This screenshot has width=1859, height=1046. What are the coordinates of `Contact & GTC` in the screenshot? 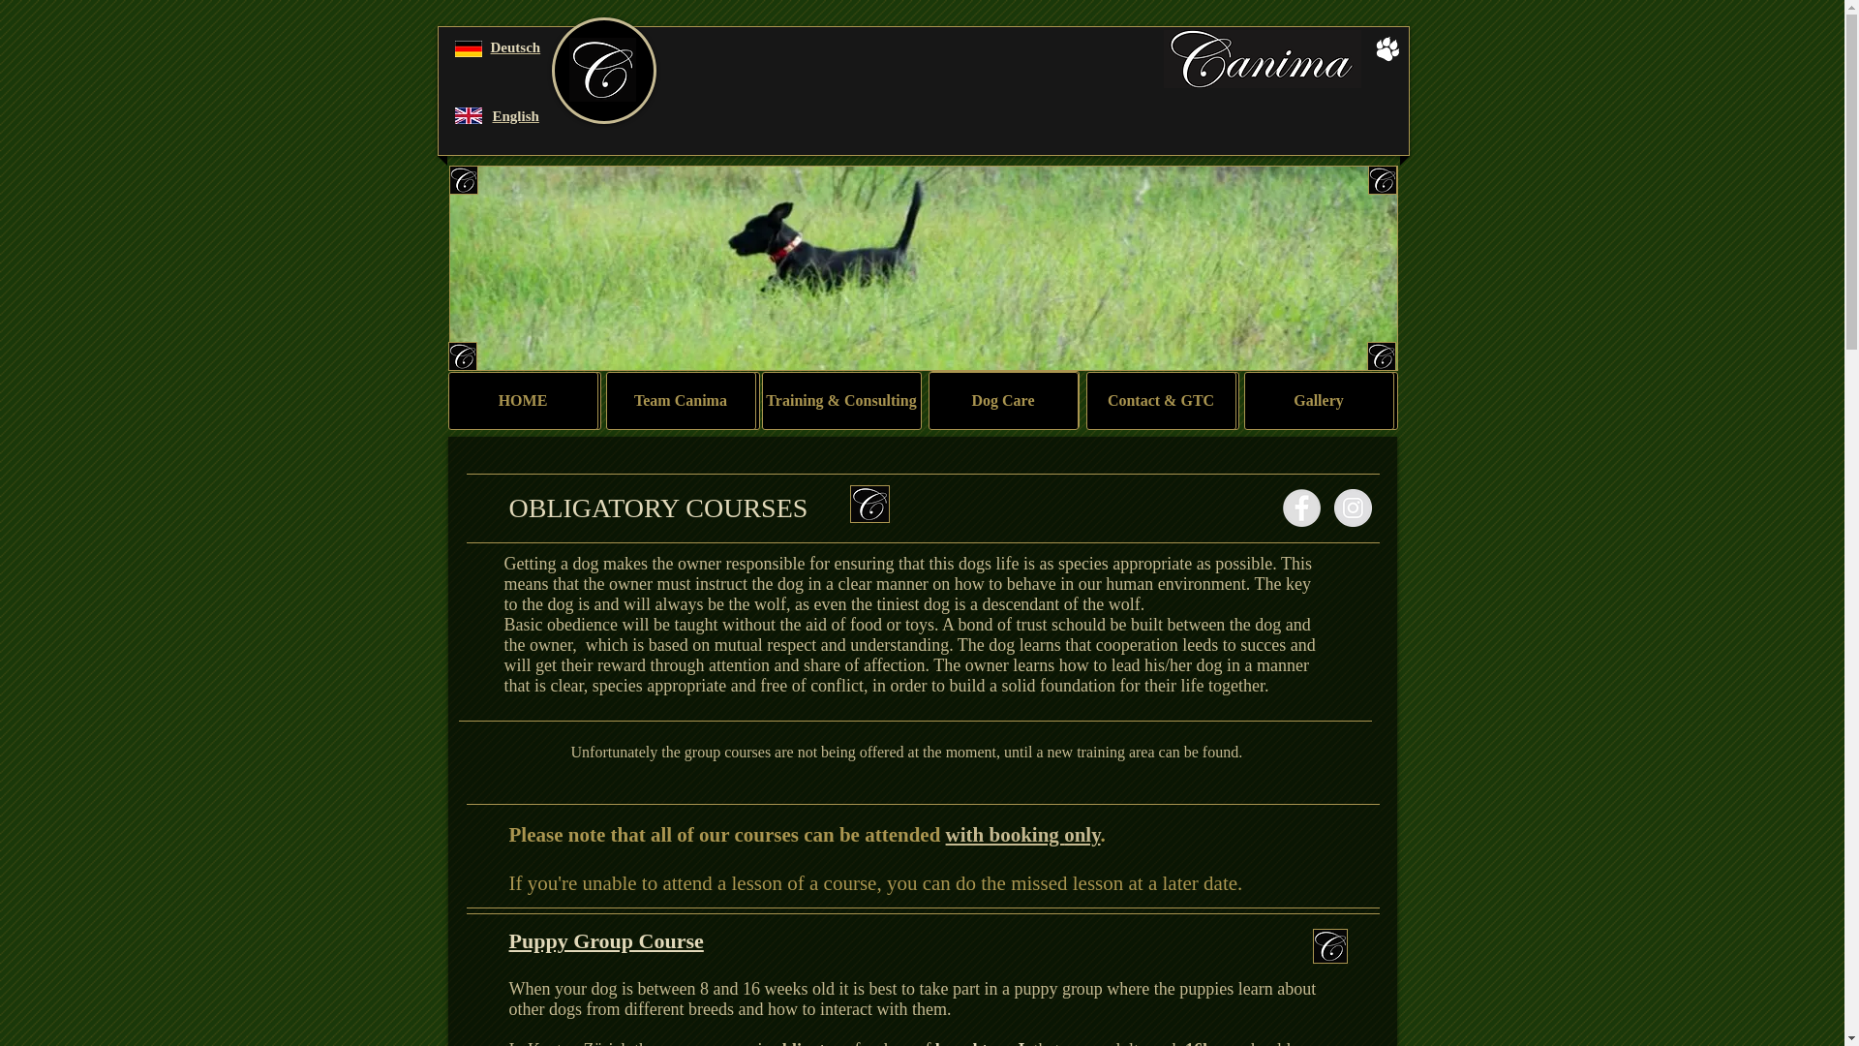 It's located at (1162, 401).